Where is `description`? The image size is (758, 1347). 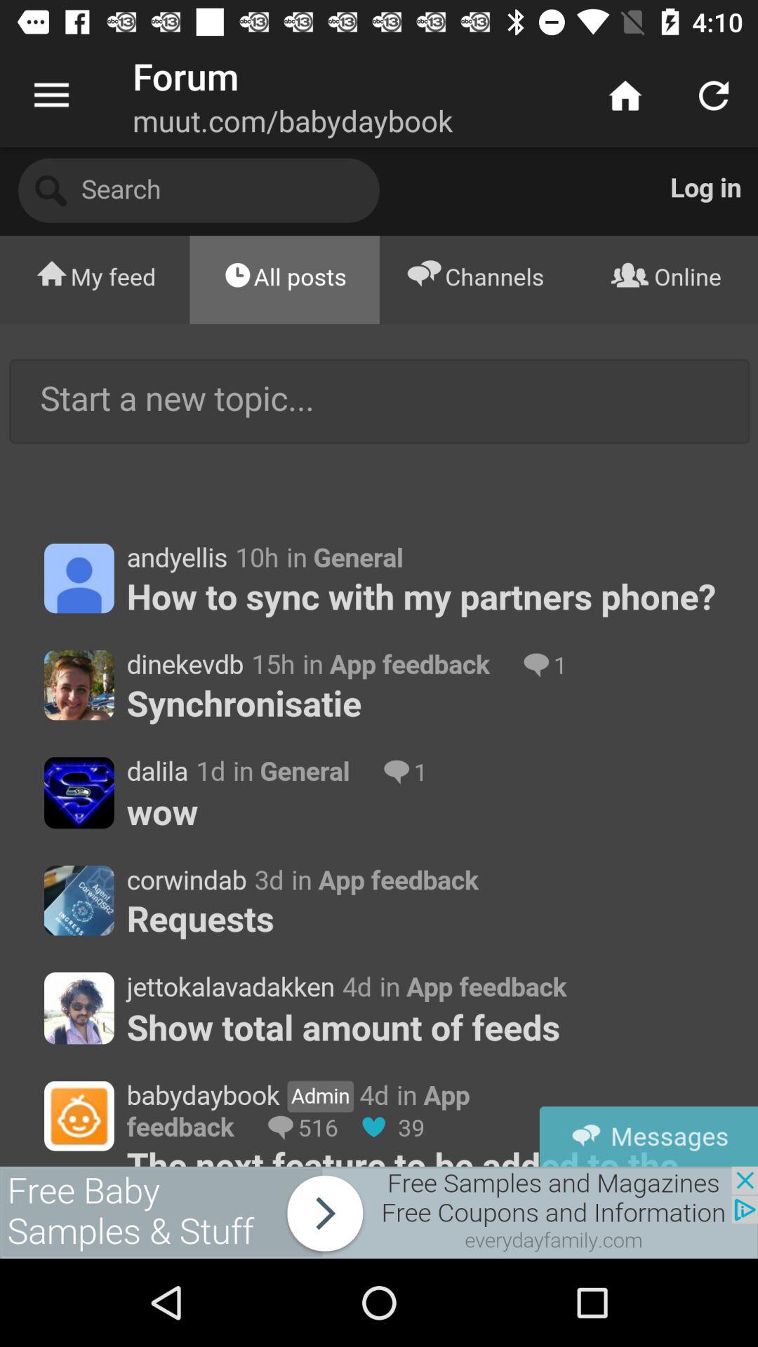
description is located at coordinates (379, 657).